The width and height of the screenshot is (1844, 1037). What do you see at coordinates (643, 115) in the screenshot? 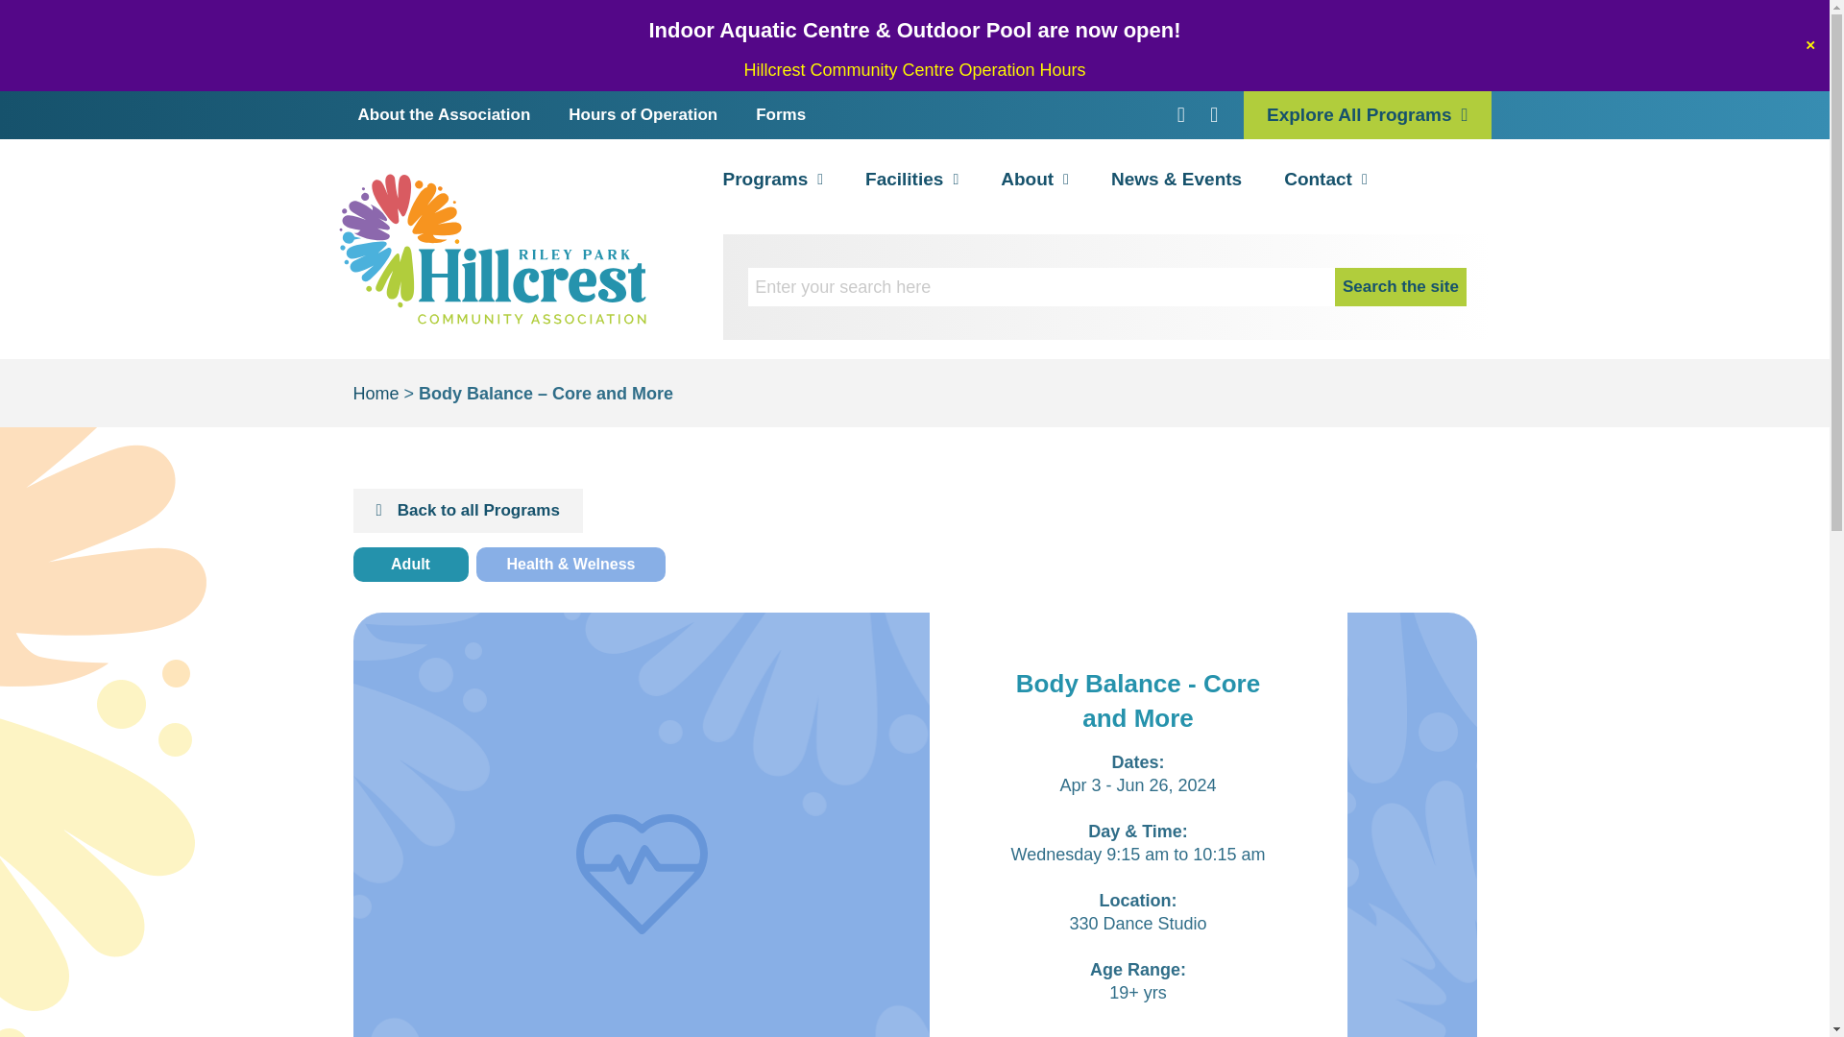
I see `Hours of Operation` at bounding box center [643, 115].